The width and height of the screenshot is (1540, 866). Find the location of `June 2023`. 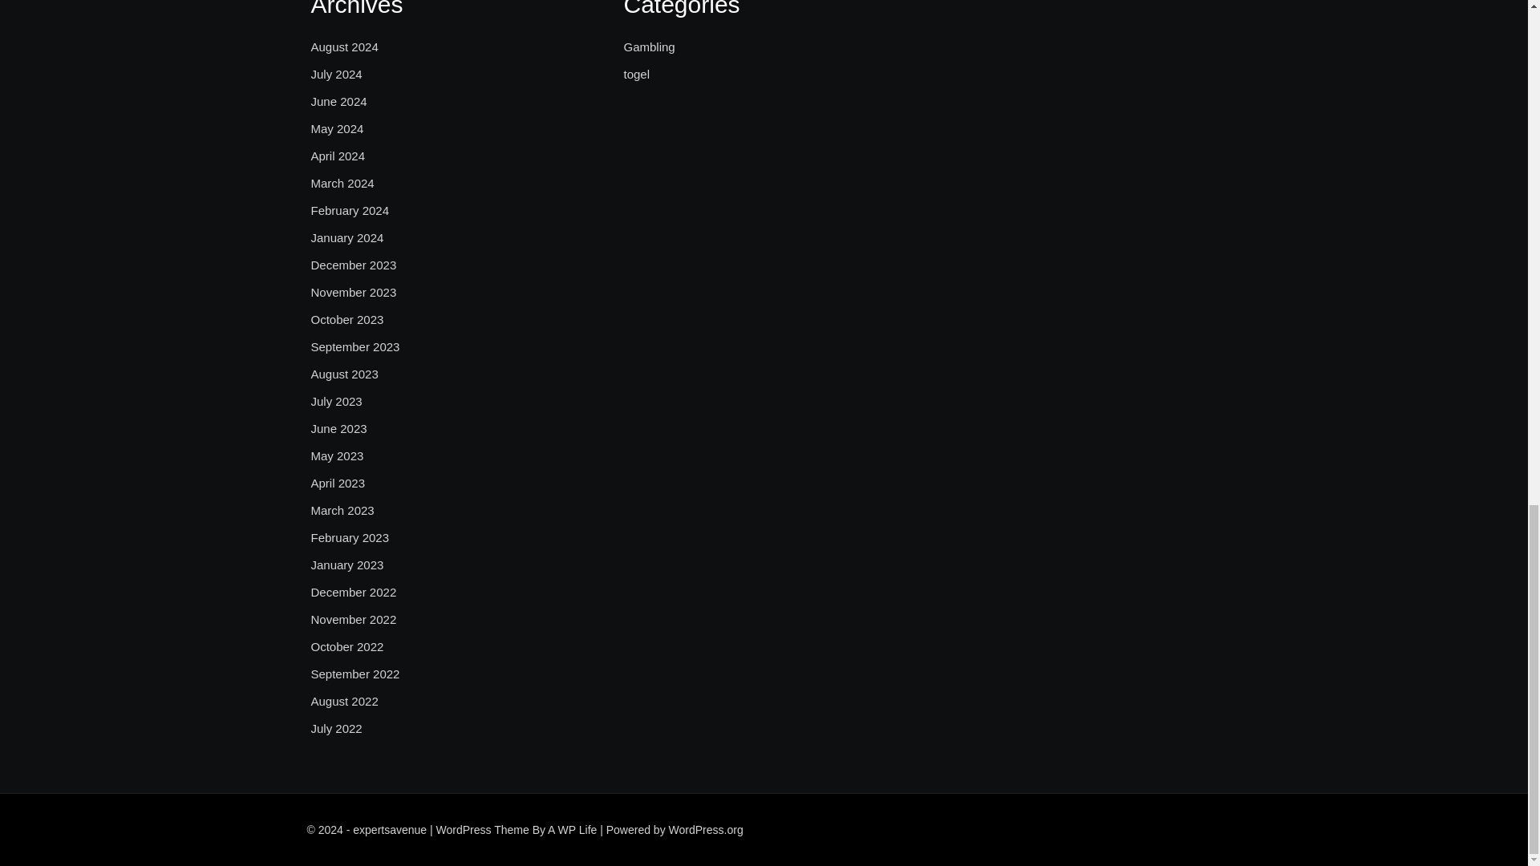

June 2023 is located at coordinates (338, 428).